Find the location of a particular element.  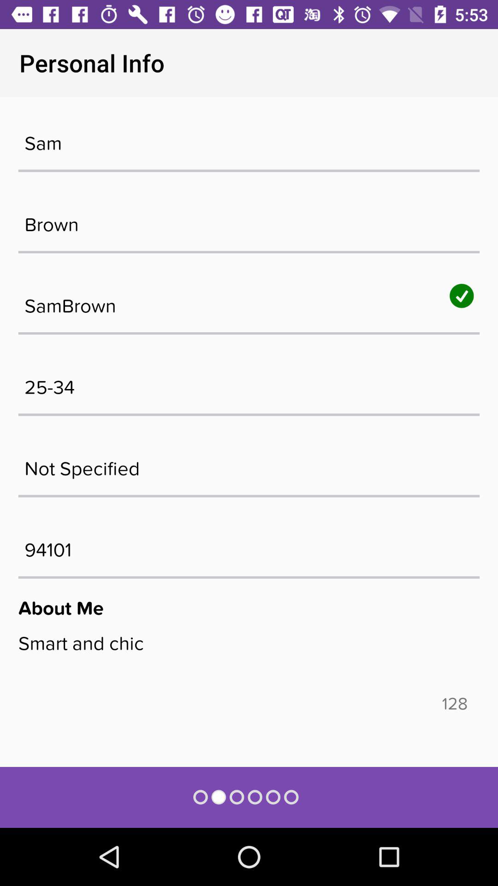

choose sam item is located at coordinates (249, 138).